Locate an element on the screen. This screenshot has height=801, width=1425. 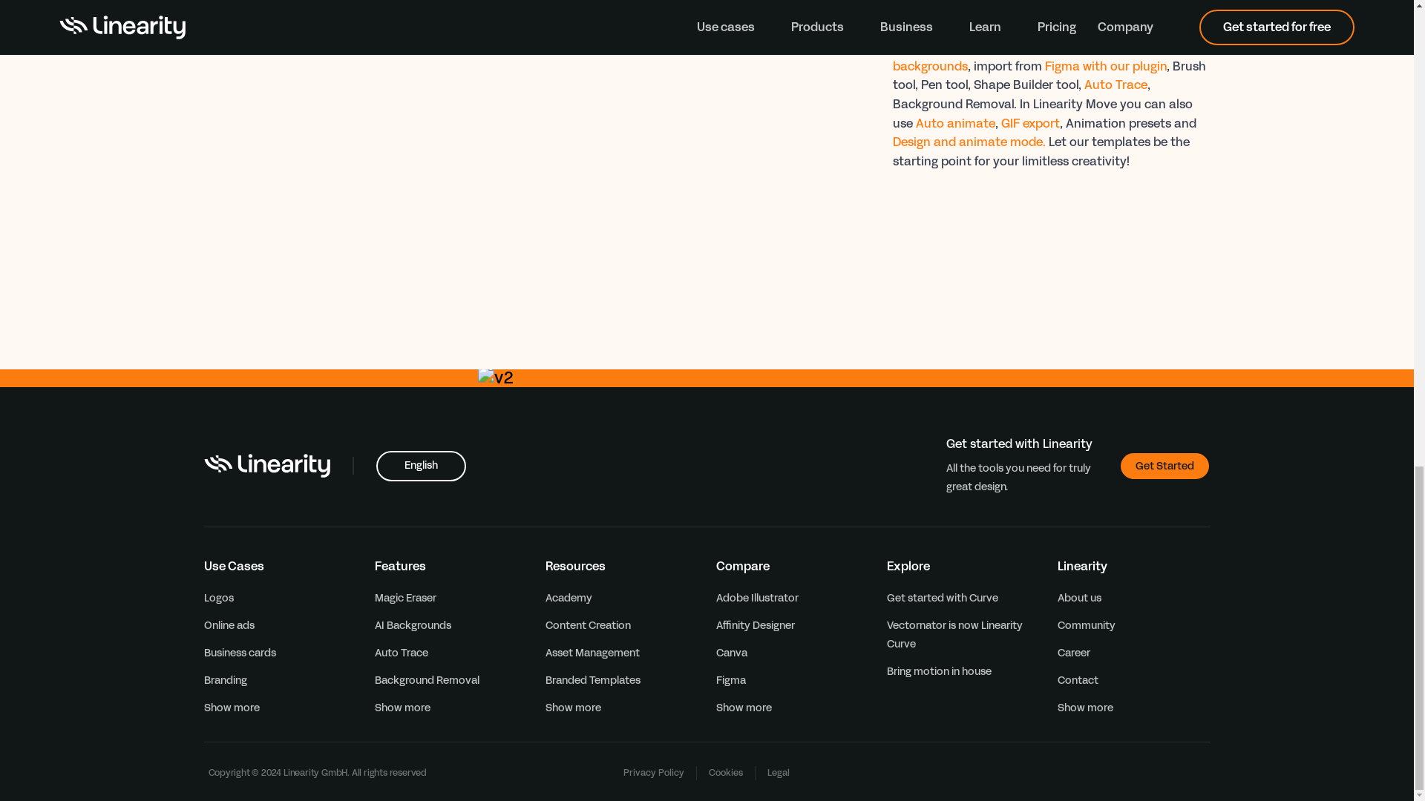
Auto Trace is located at coordinates (401, 653).